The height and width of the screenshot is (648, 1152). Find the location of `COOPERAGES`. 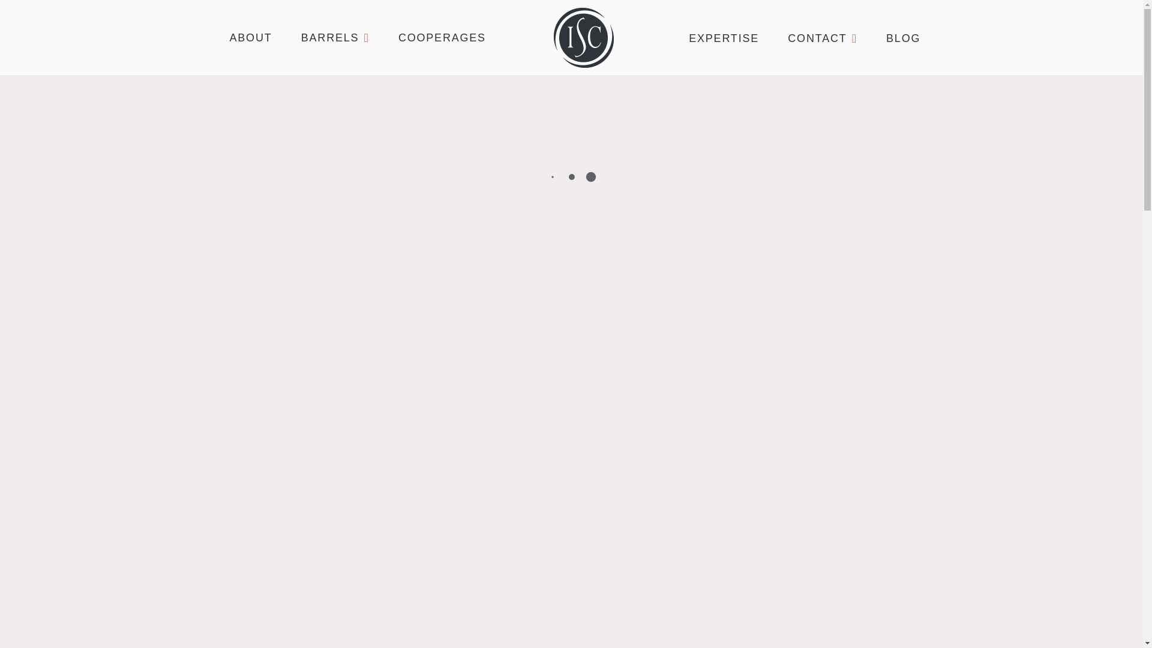

COOPERAGES is located at coordinates (438, 37).